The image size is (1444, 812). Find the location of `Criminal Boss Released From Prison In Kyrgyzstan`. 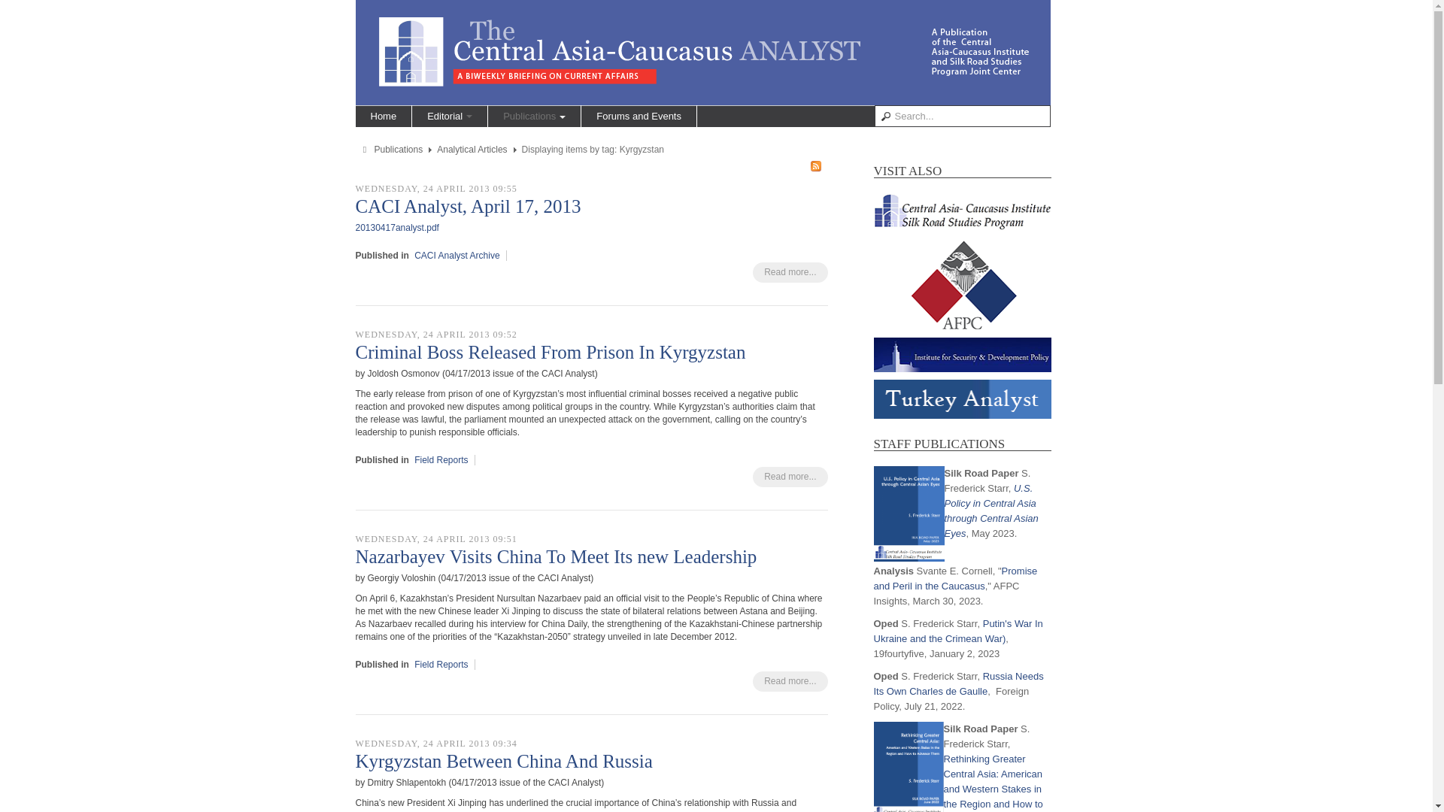

Criminal Boss Released From Prison In Kyrgyzstan is located at coordinates (550, 352).